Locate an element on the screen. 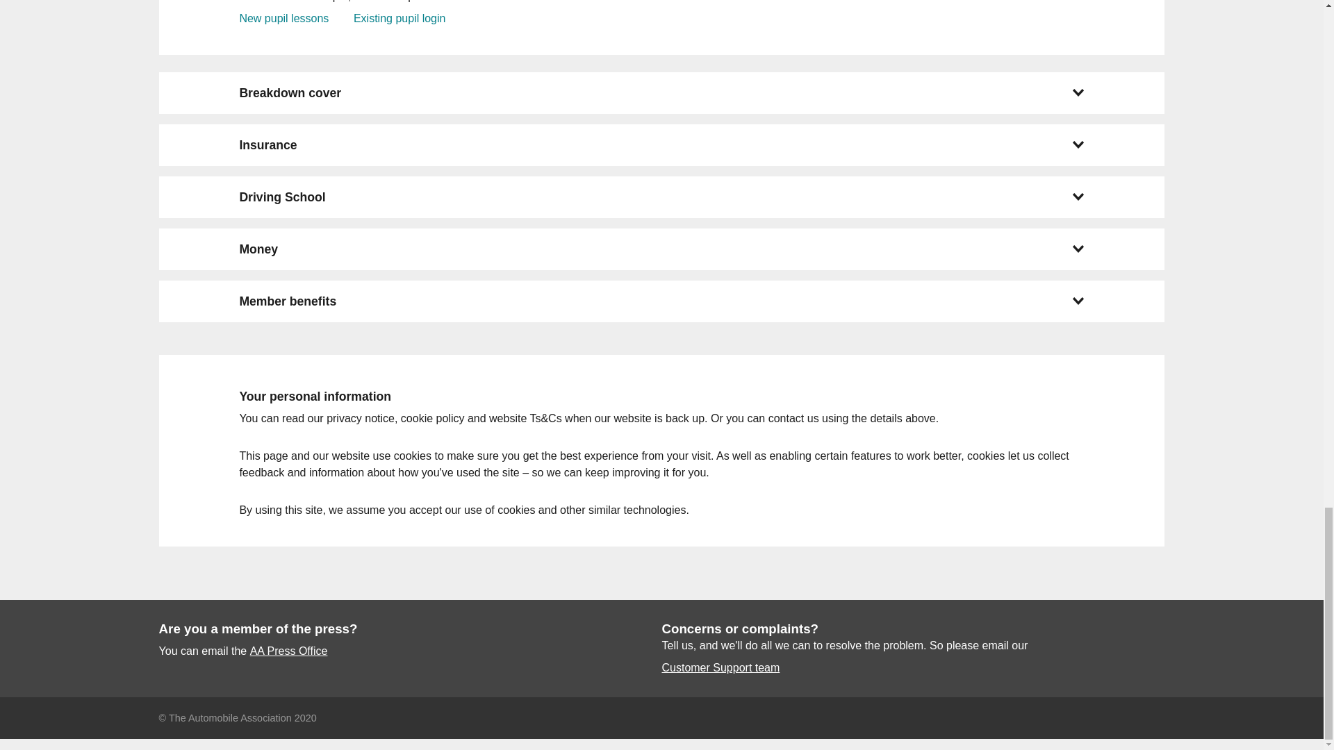  Customer Support team is located at coordinates (720, 668).